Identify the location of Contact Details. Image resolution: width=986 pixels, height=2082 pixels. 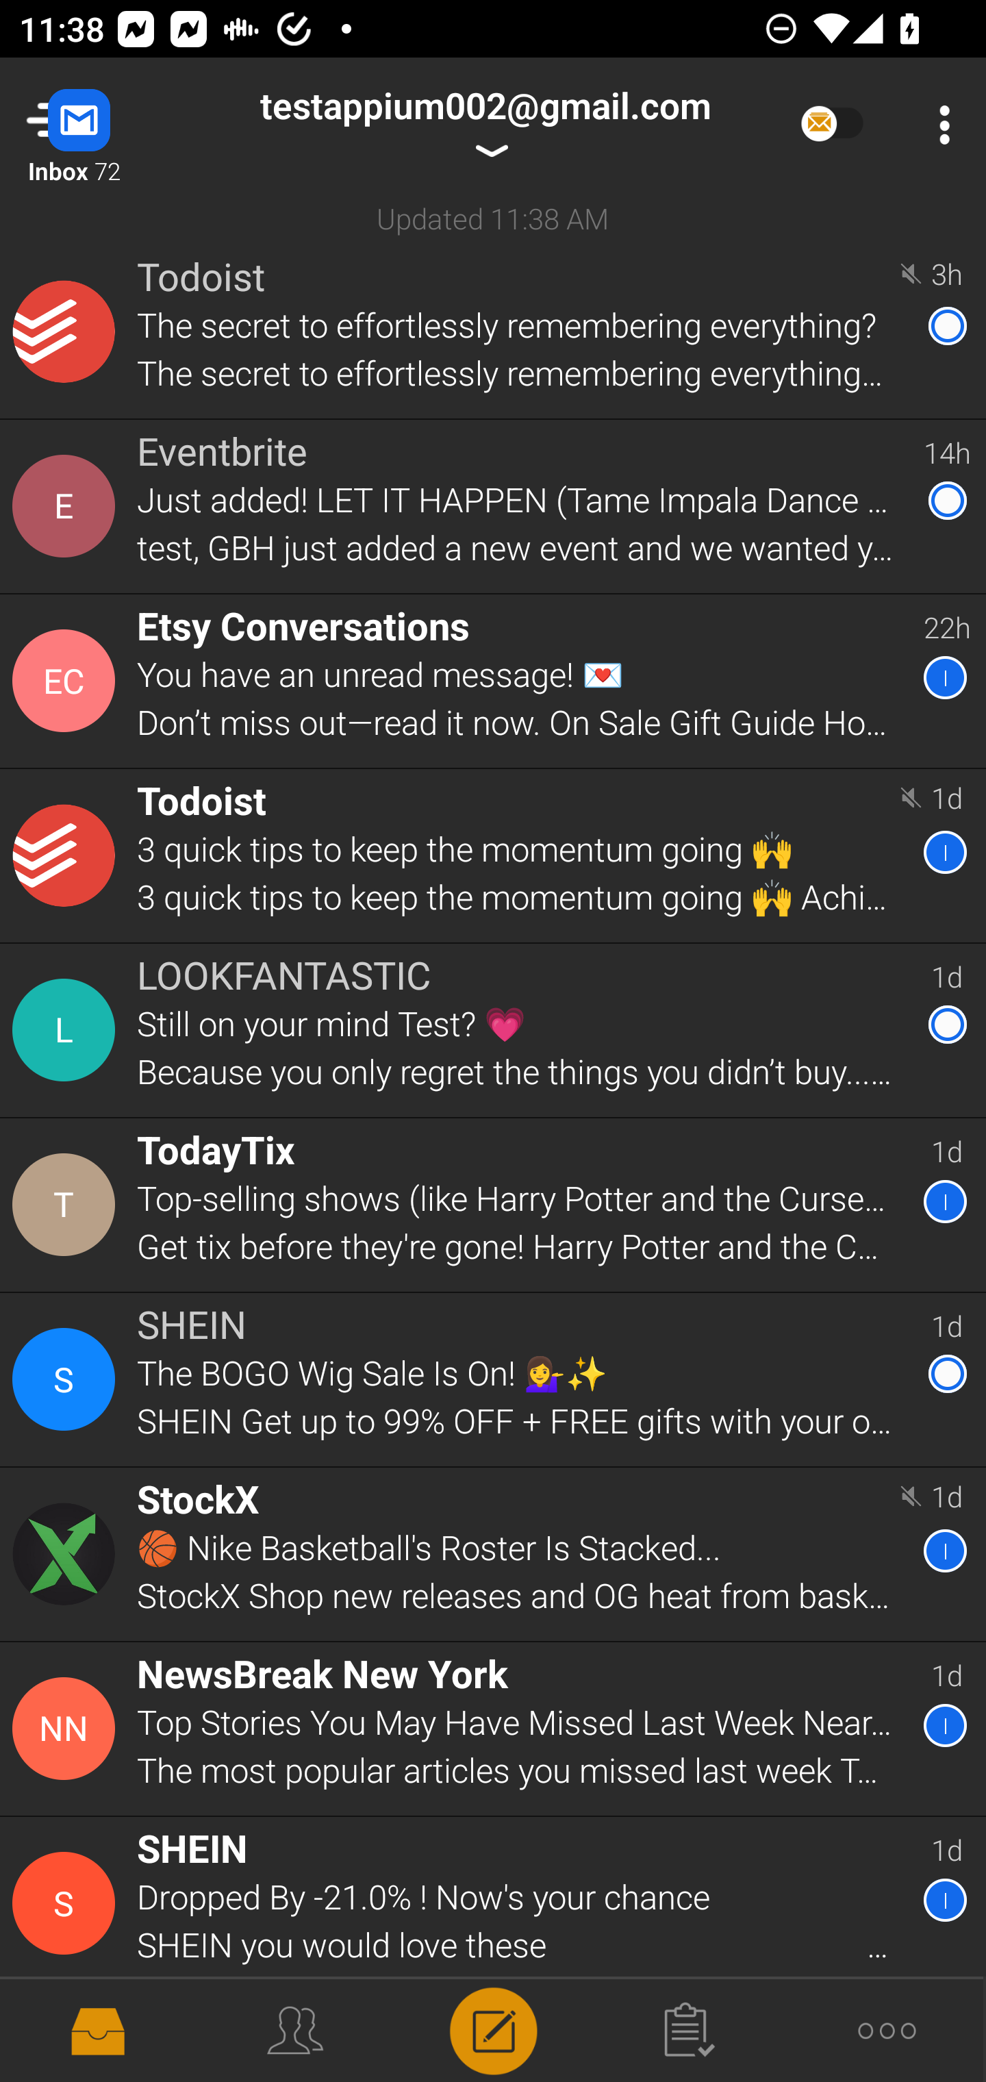
(67, 1030).